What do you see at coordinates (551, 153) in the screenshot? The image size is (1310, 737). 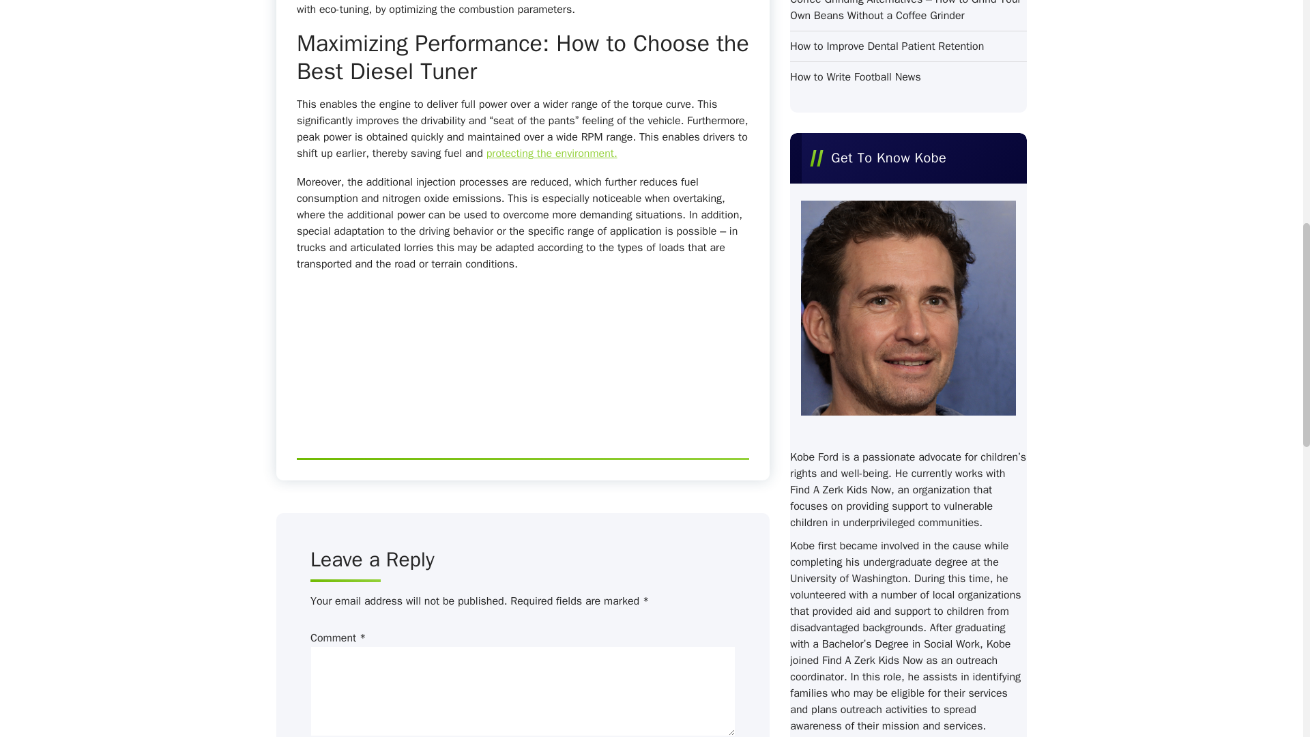 I see `protecting the environment.` at bounding box center [551, 153].